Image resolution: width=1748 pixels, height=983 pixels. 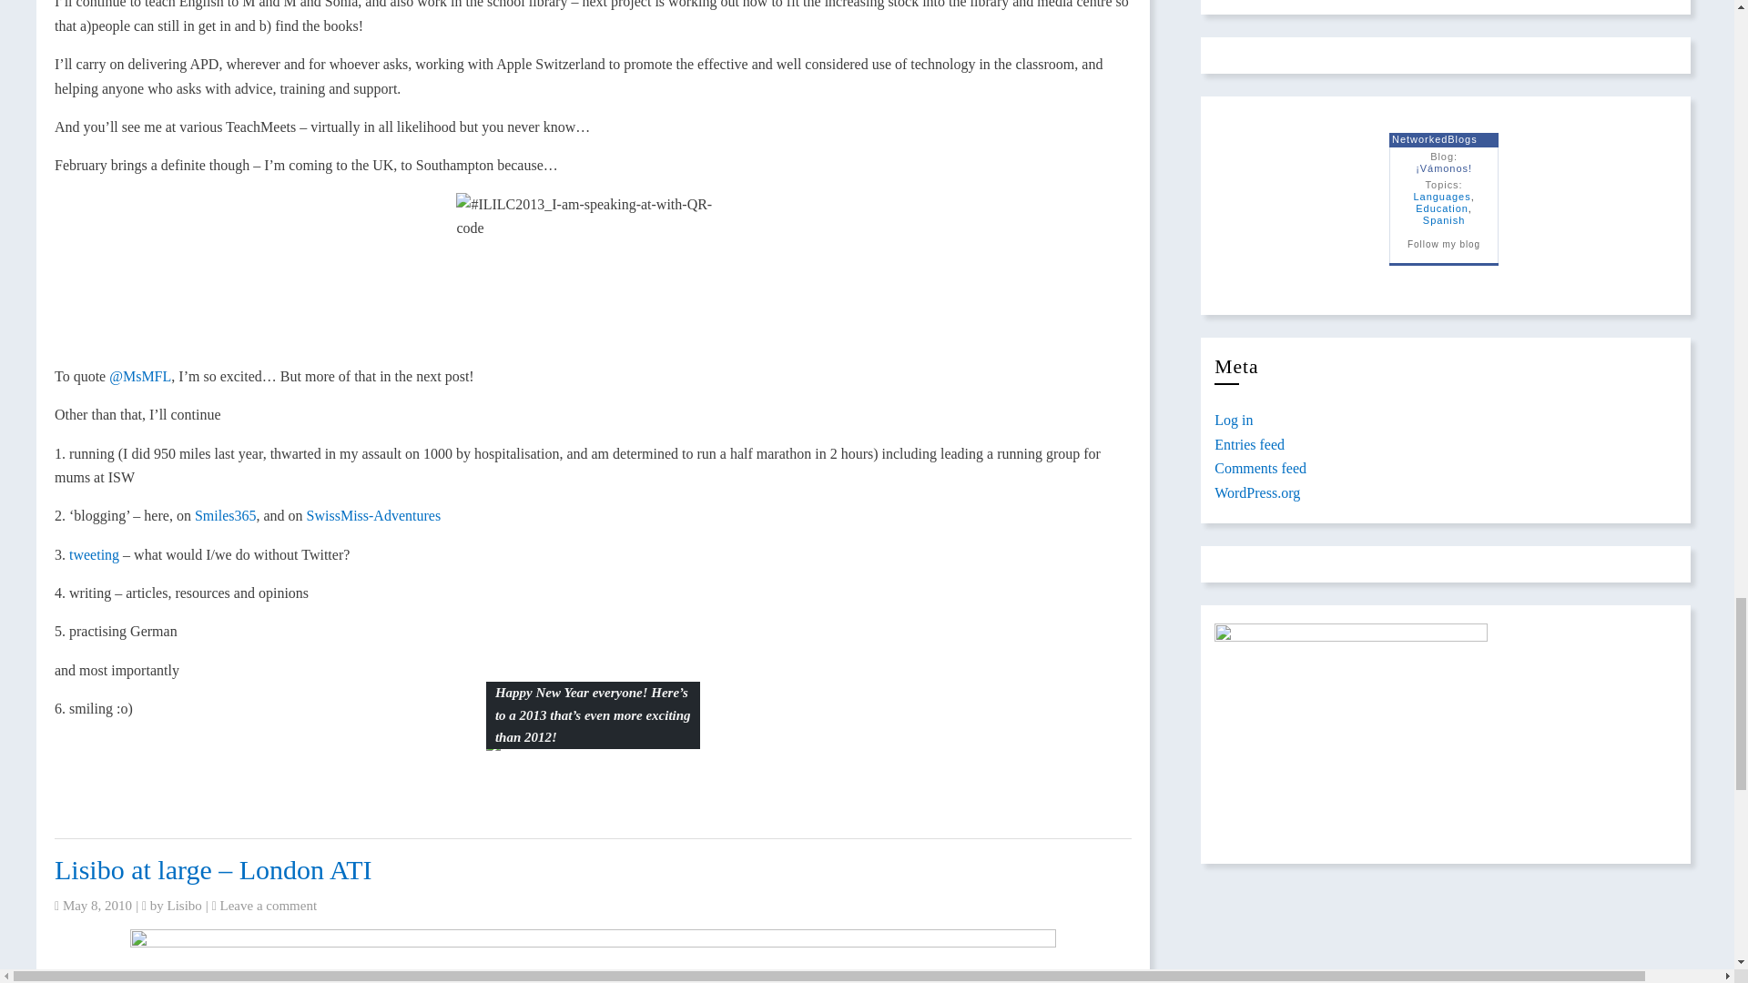 I want to click on Leave a comment, so click(x=269, y=906).